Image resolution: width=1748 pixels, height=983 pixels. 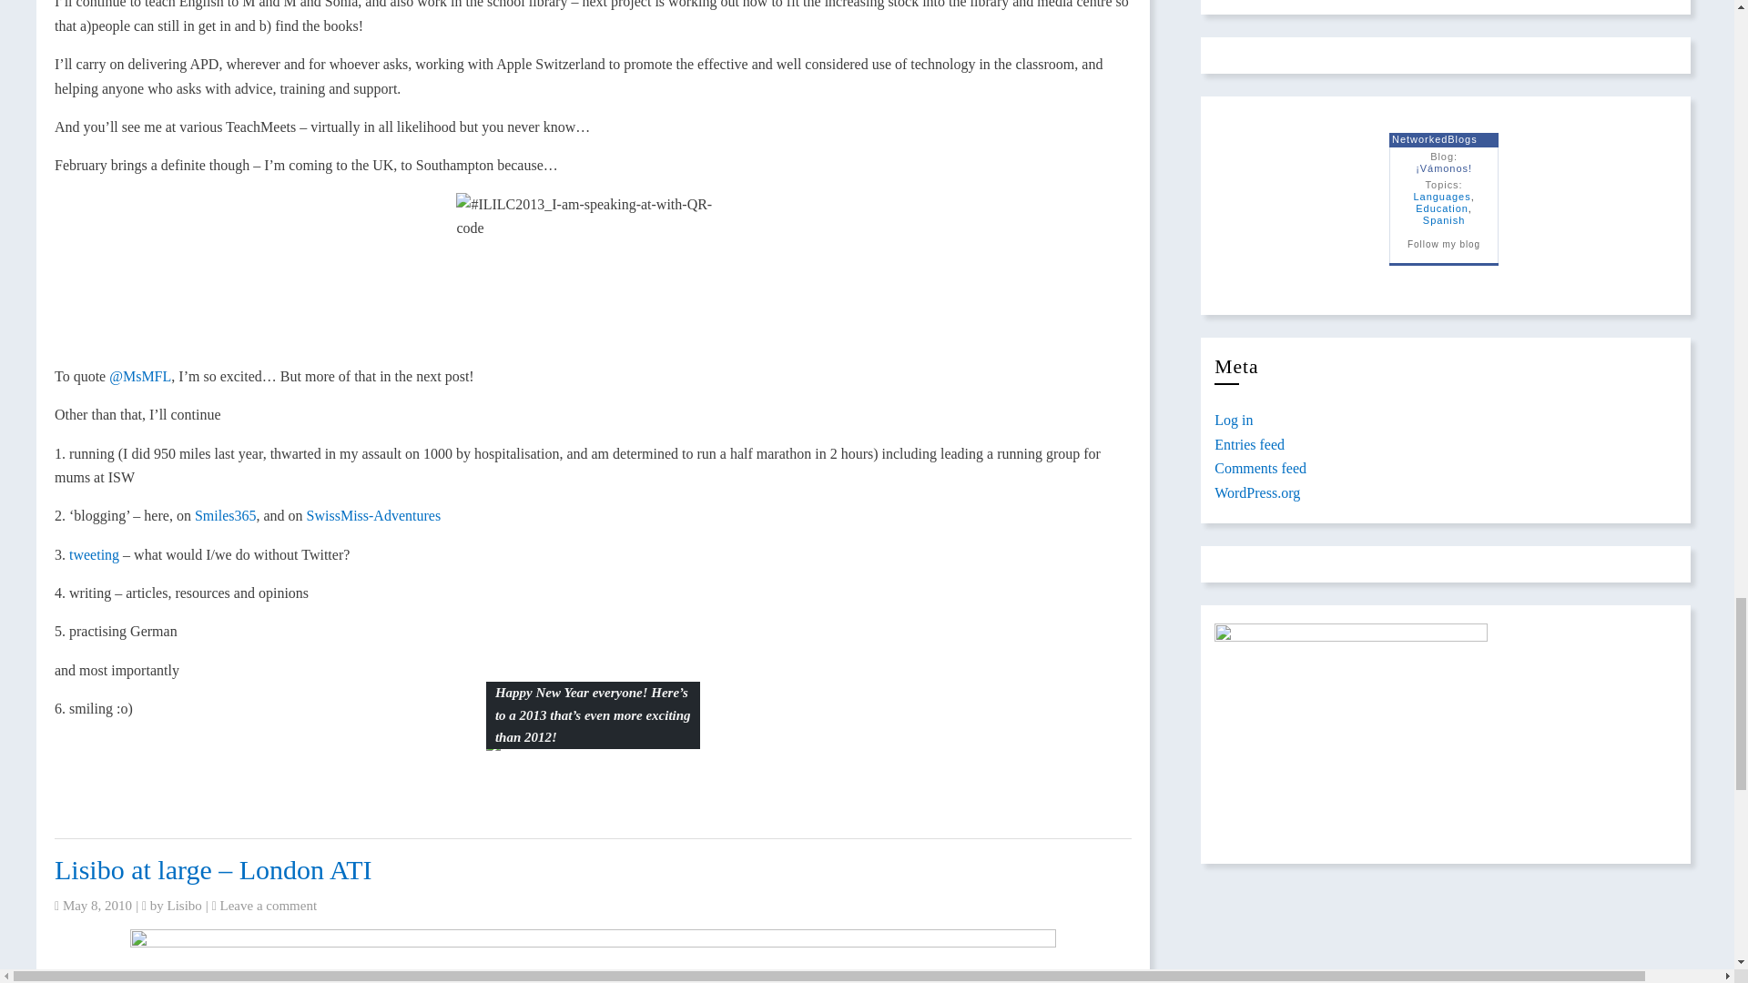 I want to click on Leave a comment, so click(x=269, y=906).